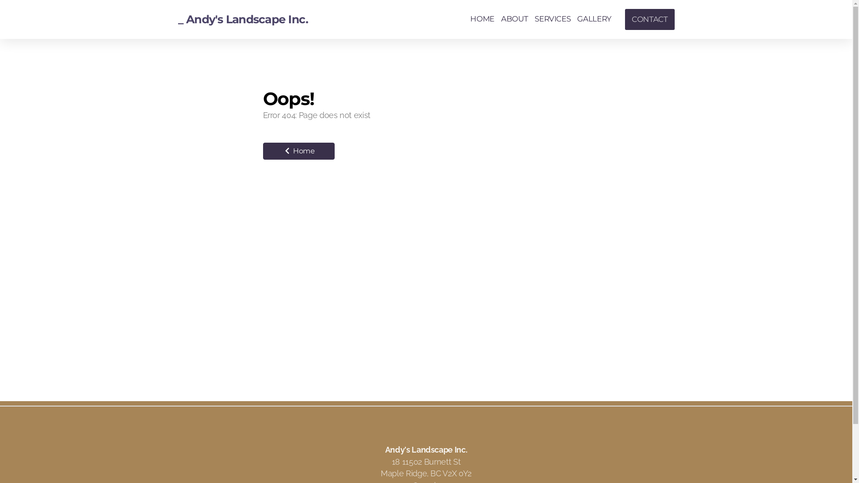 The width and height of the screenshot is (859, 483). Describe the element at coordinates (299, 151) in the screenshot. I see `Home` at that location.